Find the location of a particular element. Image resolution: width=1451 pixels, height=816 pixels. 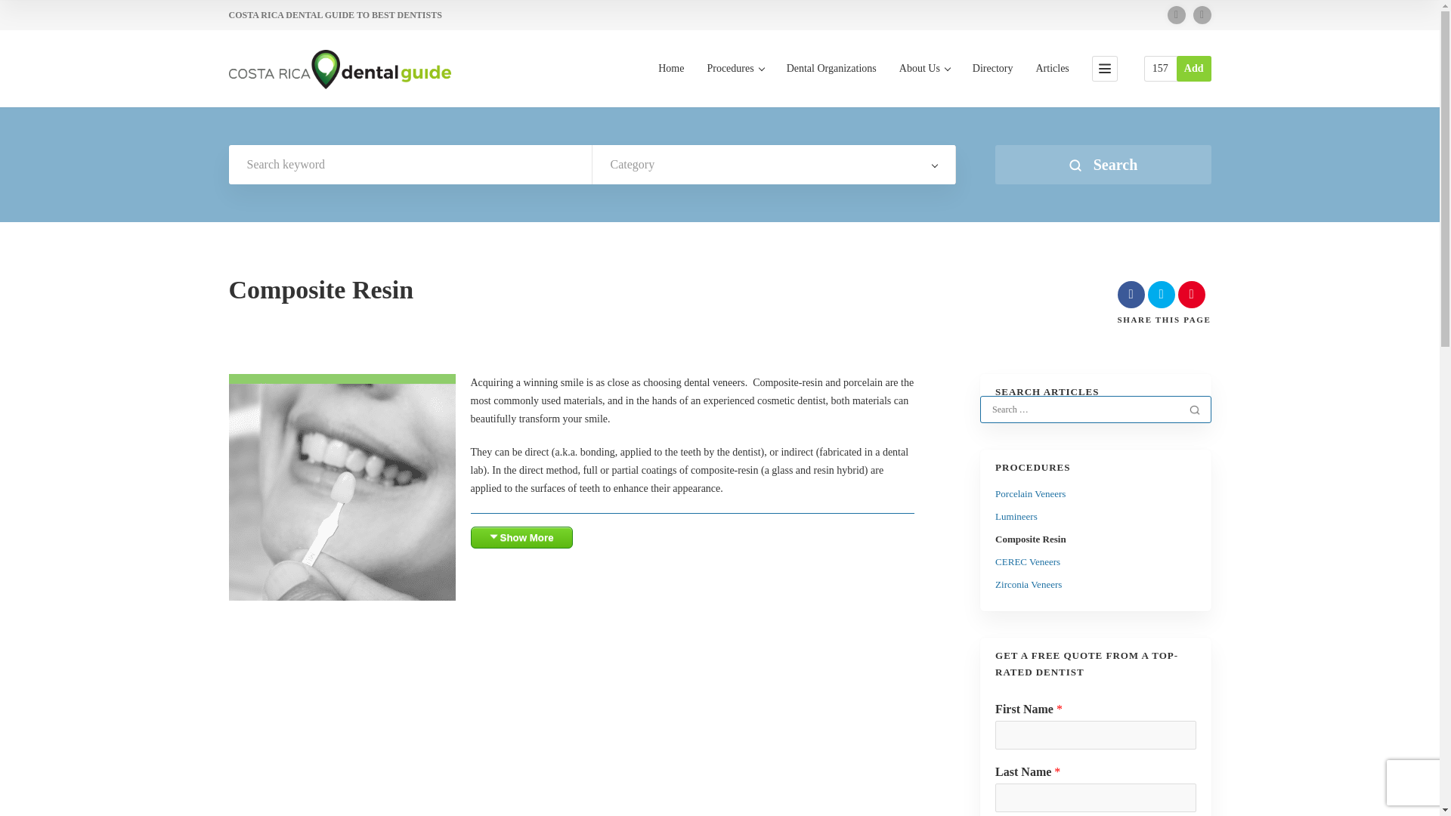

Search for: is located at coordinates (1084, 410).